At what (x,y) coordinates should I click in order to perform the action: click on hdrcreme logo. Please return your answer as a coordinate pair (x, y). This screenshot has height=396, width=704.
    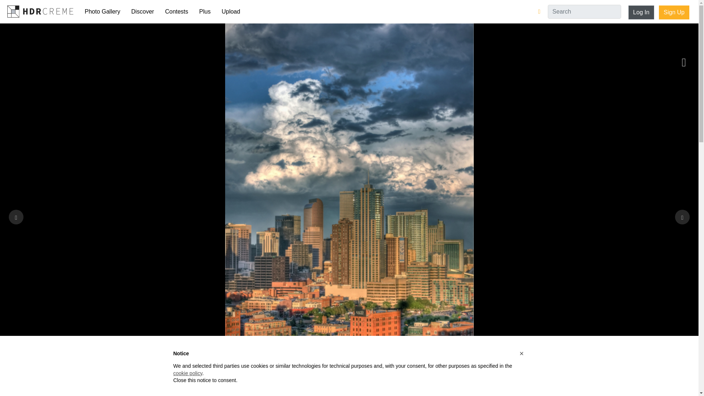
    Looking at the image, I should click on (40, 11).